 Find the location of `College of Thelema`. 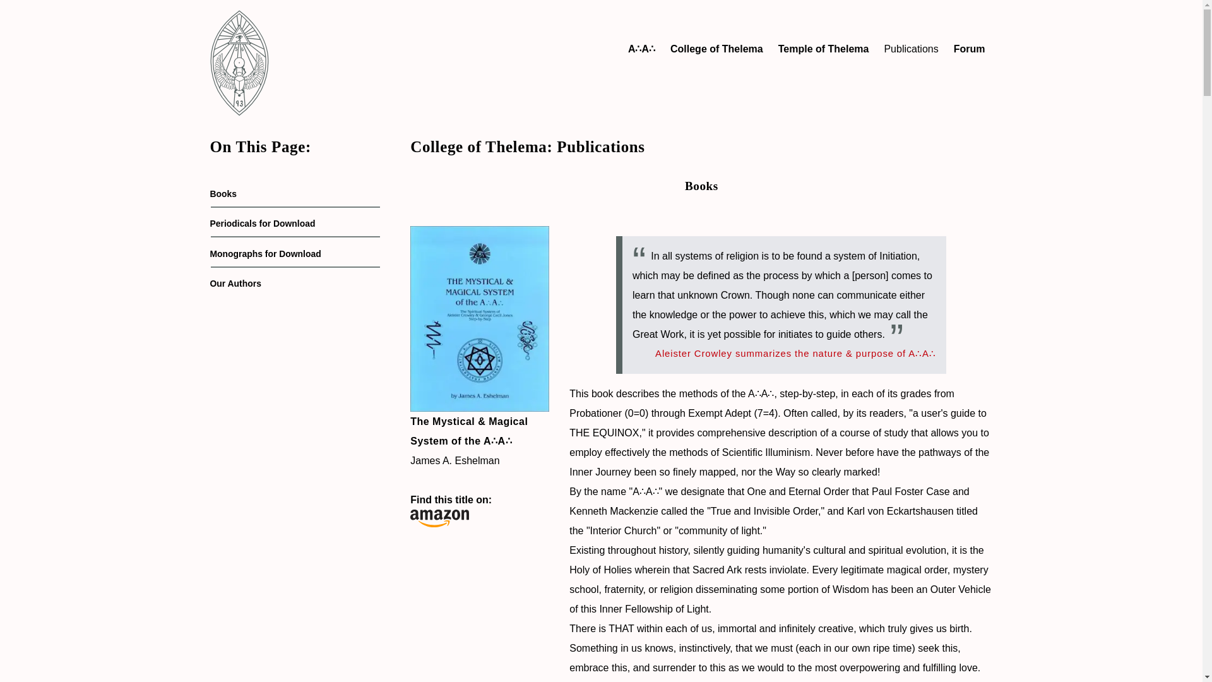

College of Thelema is located at coordinates (717, 49).